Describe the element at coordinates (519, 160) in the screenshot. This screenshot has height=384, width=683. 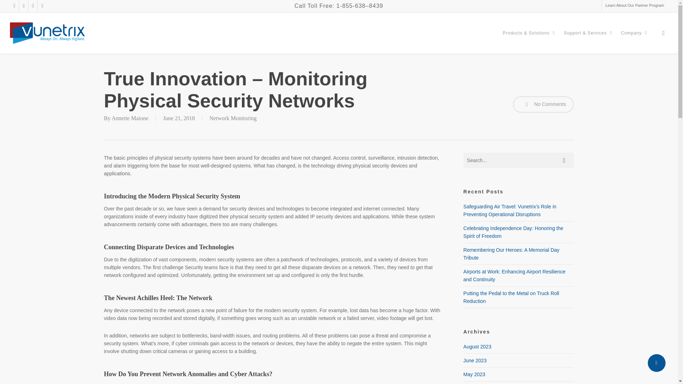
I see `Search for:` at that location.